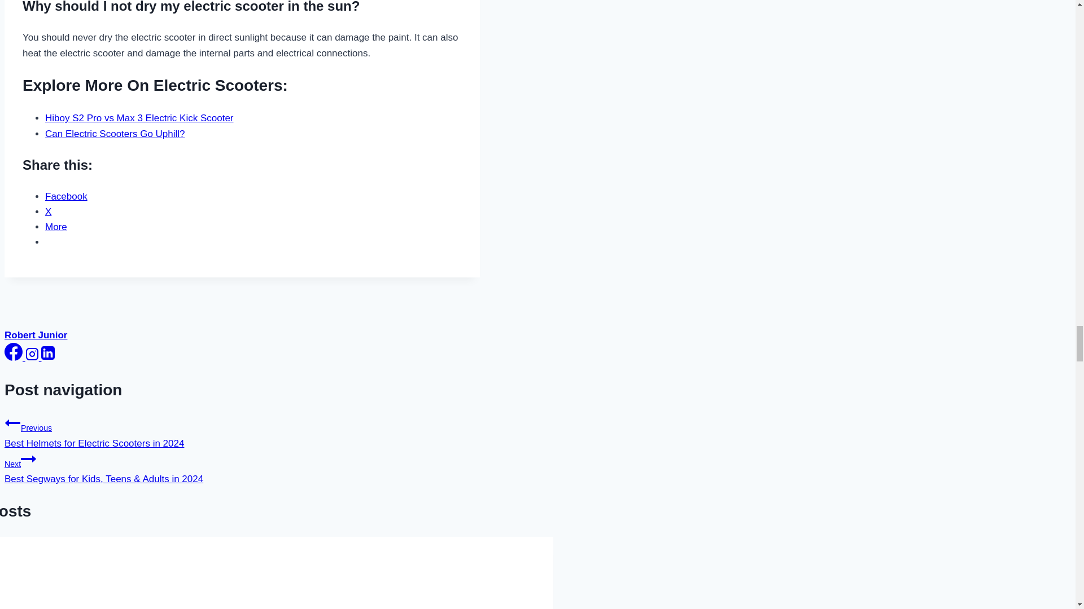 The image size is (1084, 609). I want to click on Posts by Robert Junior, so click(36, 335).